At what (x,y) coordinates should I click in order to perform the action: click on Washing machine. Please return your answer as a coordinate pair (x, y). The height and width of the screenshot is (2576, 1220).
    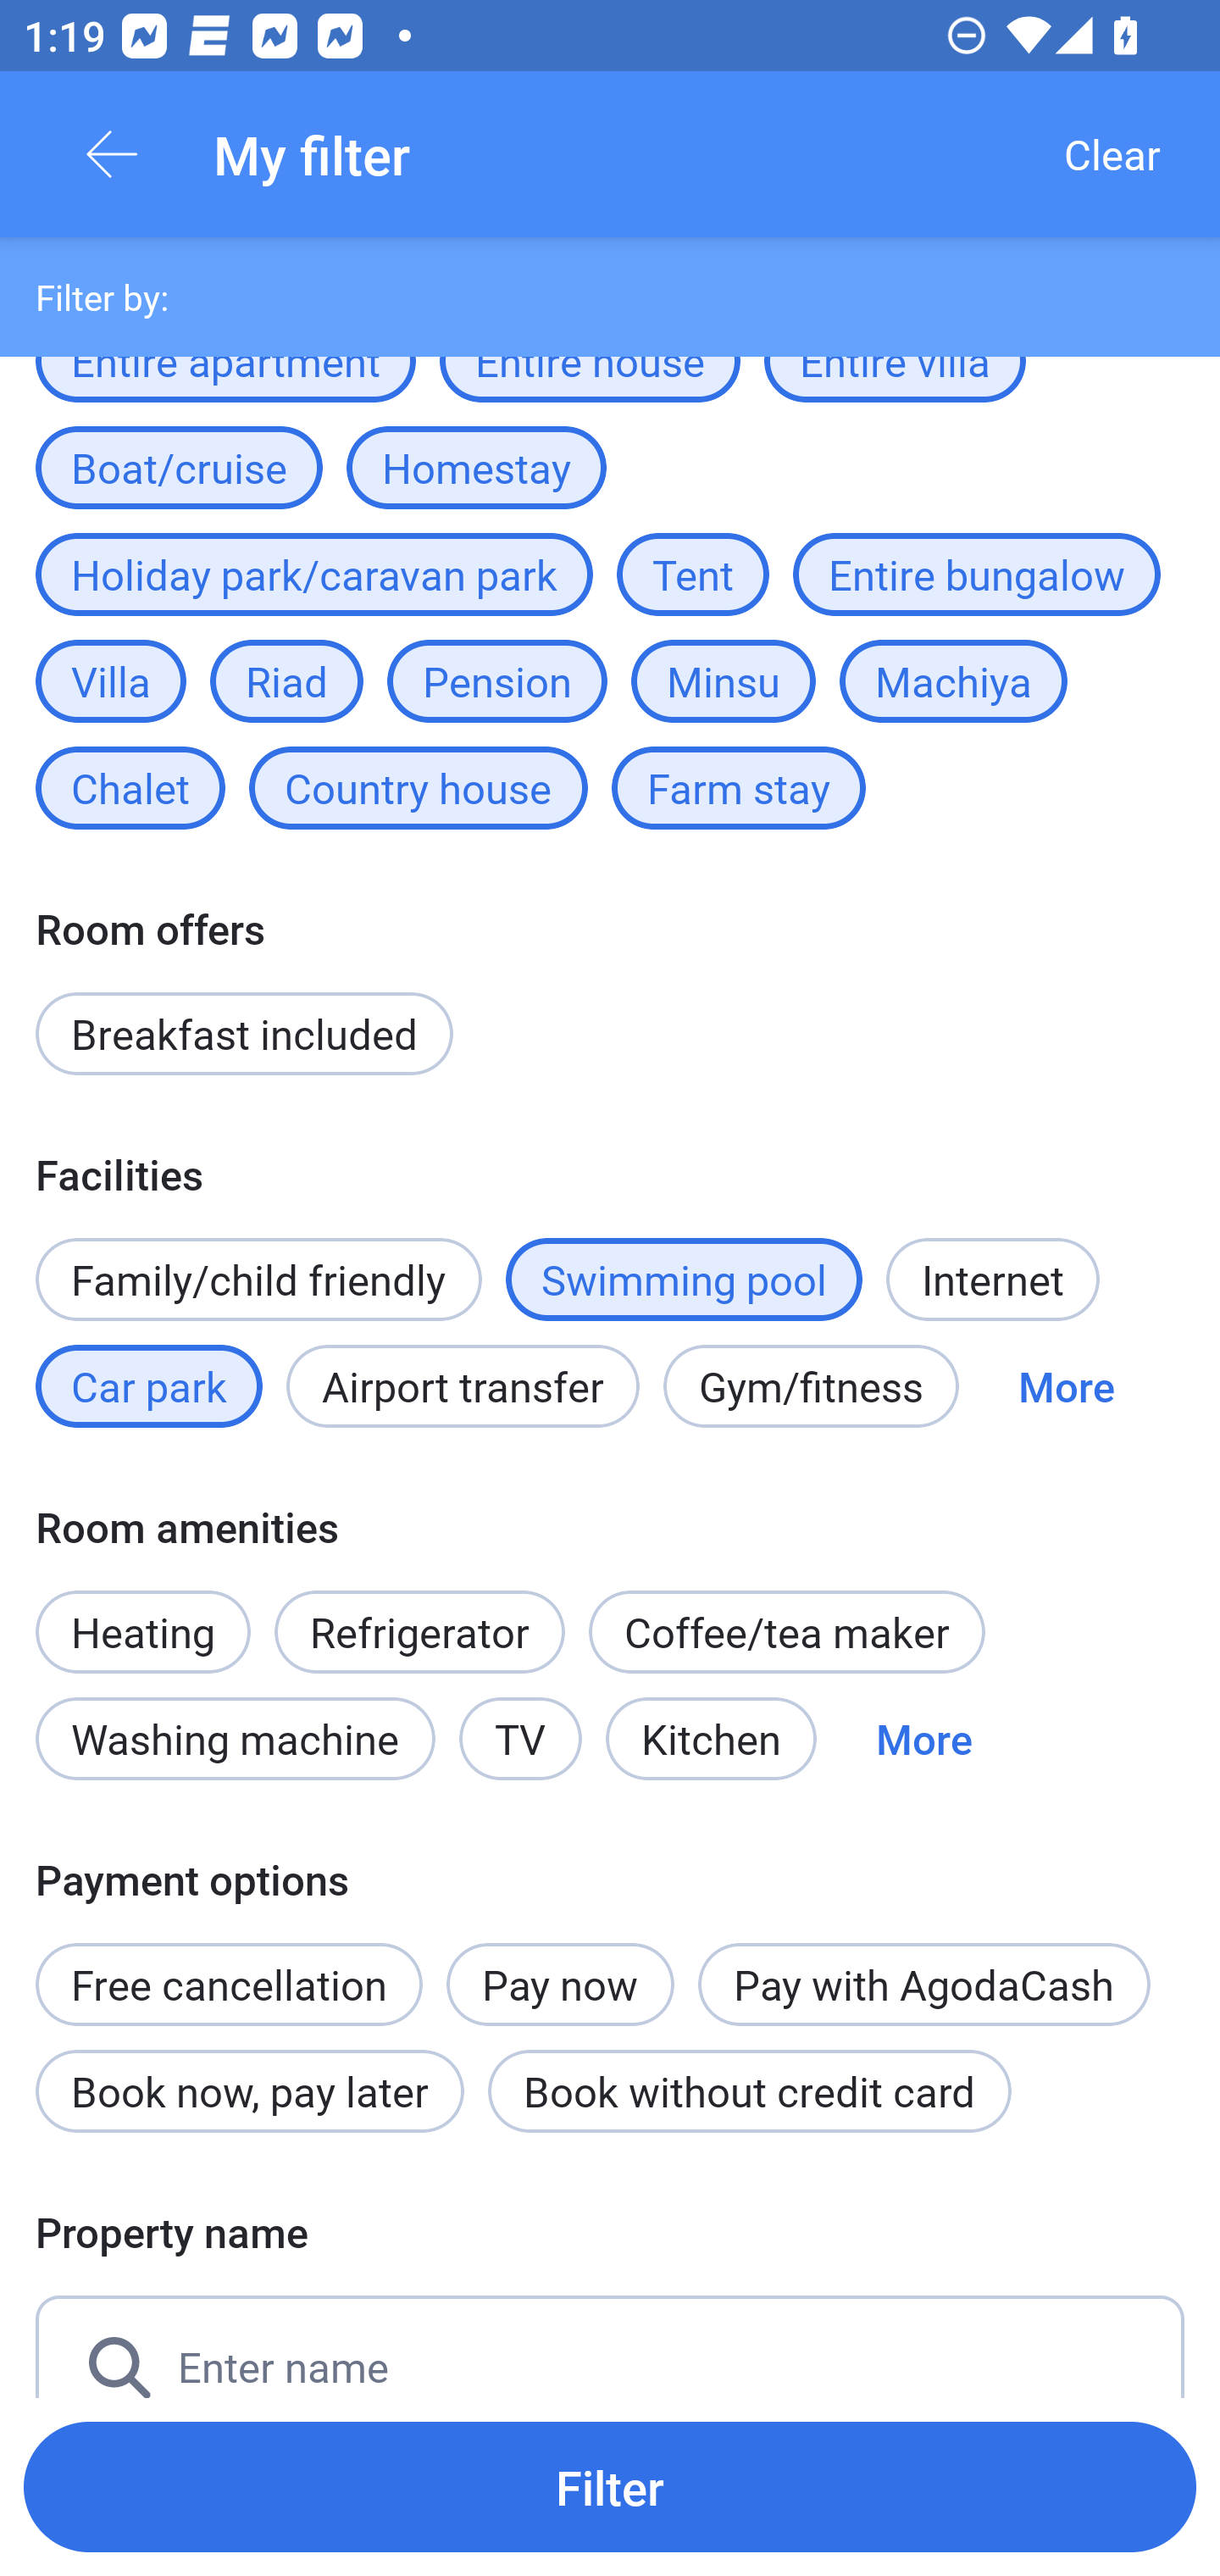
    Looking at the image, I should click on (236, 1739).